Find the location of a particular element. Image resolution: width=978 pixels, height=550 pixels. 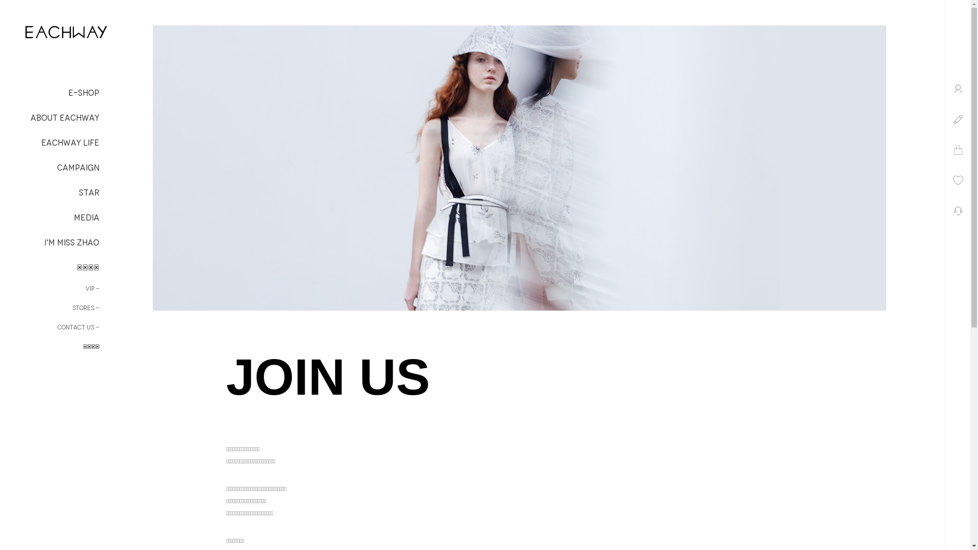

CAMPAIGN is located at coordinates (50, 168).